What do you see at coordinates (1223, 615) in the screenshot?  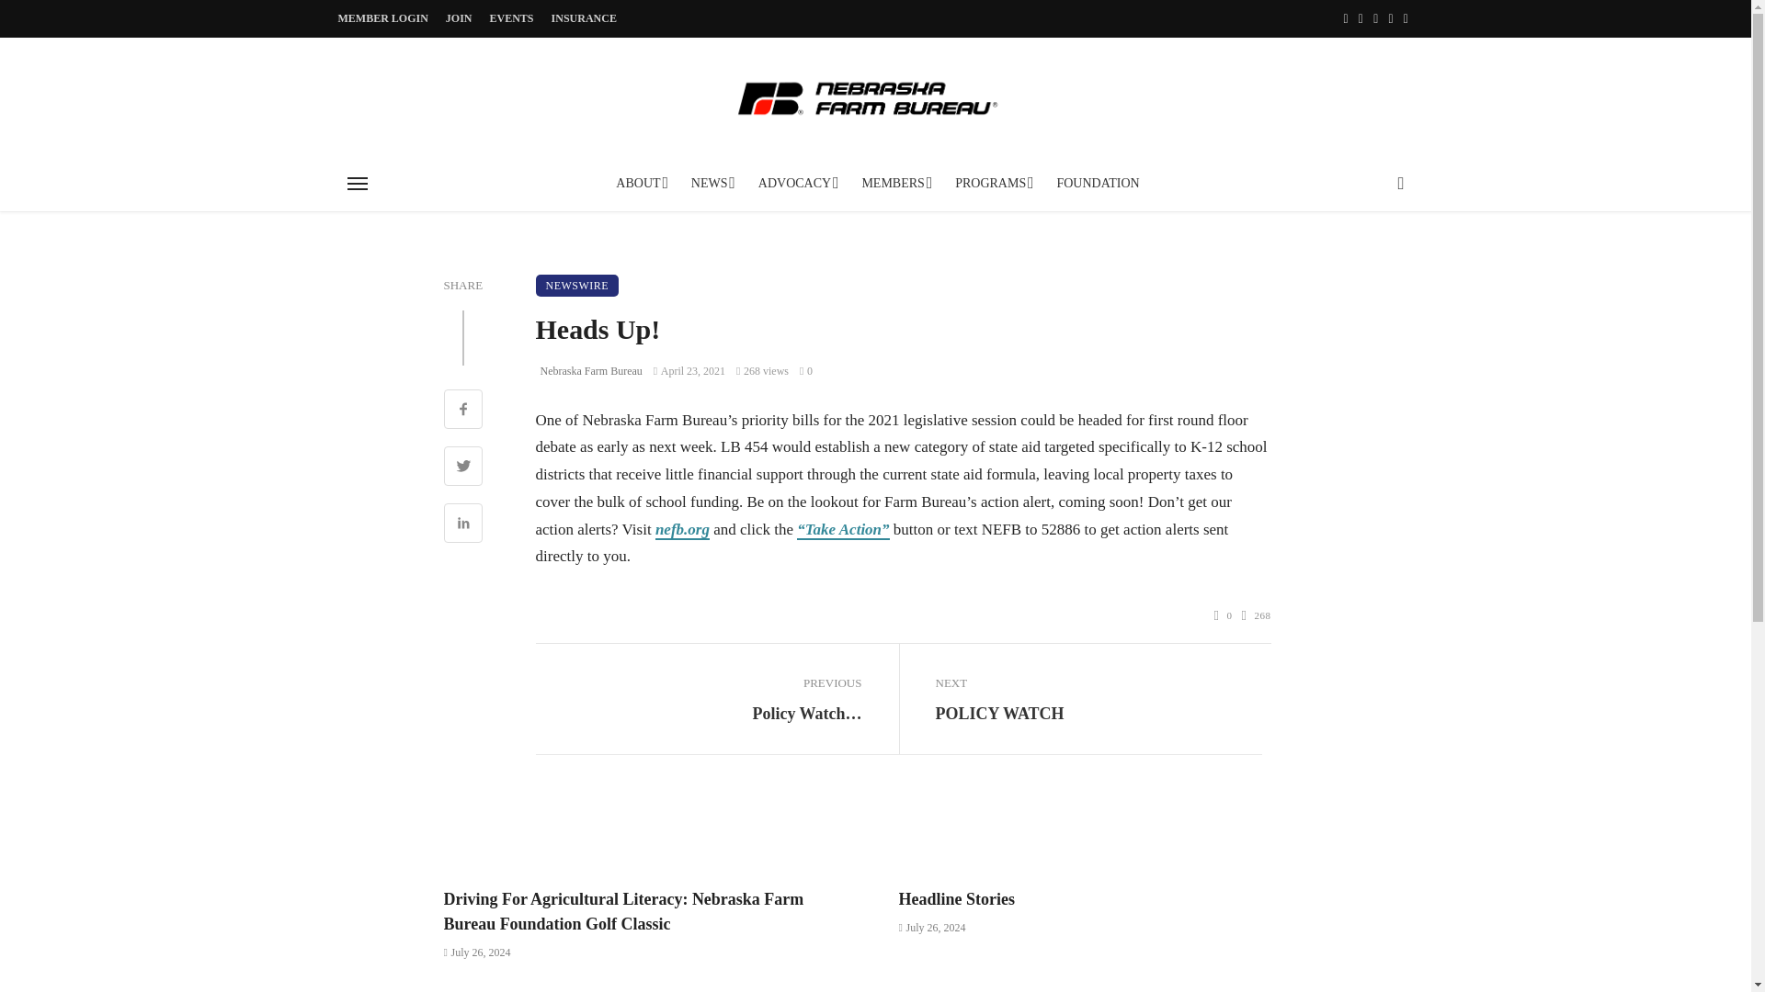 I see `0 Comments` at bounding box center [1223, 615].